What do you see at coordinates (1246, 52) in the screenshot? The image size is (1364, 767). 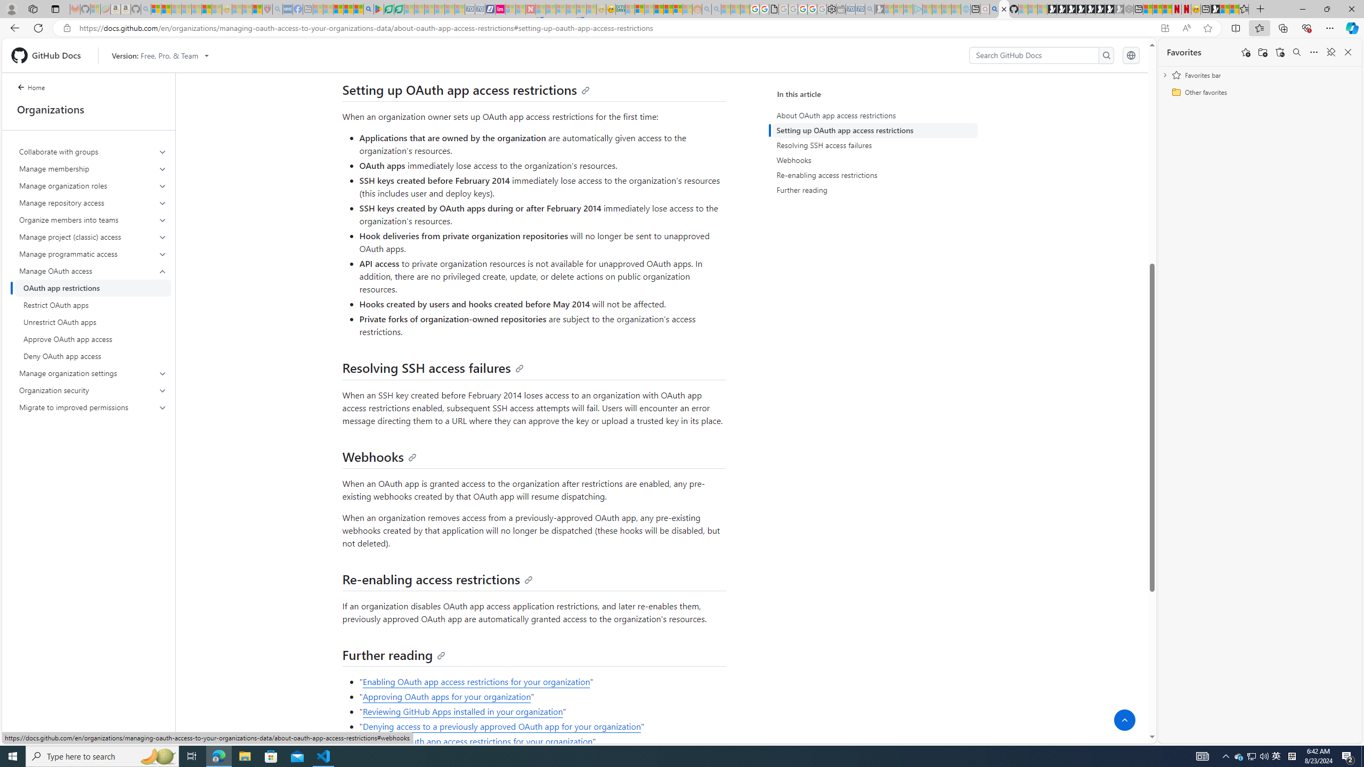 I see `Add this page to favorites` at bounding box center [1246, 52].